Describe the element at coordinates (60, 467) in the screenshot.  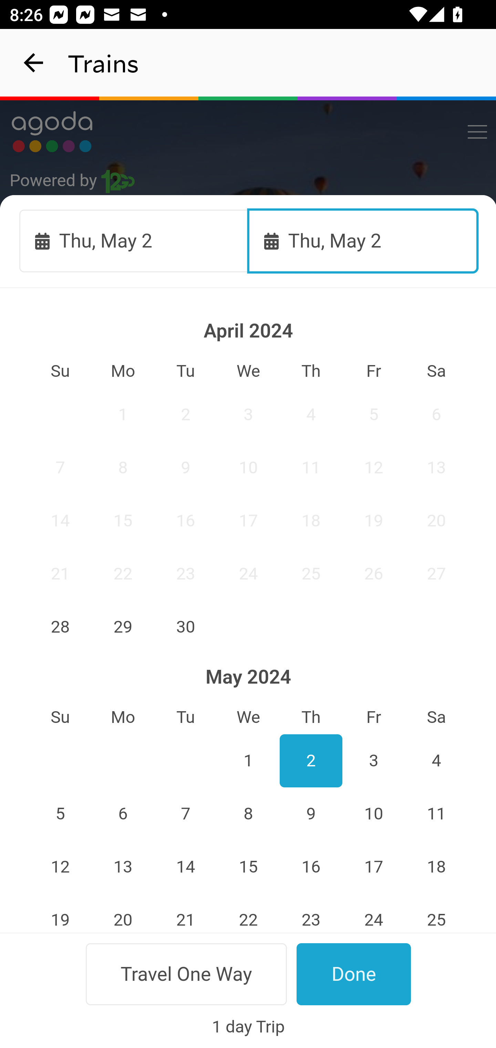
I see `7` at that location.